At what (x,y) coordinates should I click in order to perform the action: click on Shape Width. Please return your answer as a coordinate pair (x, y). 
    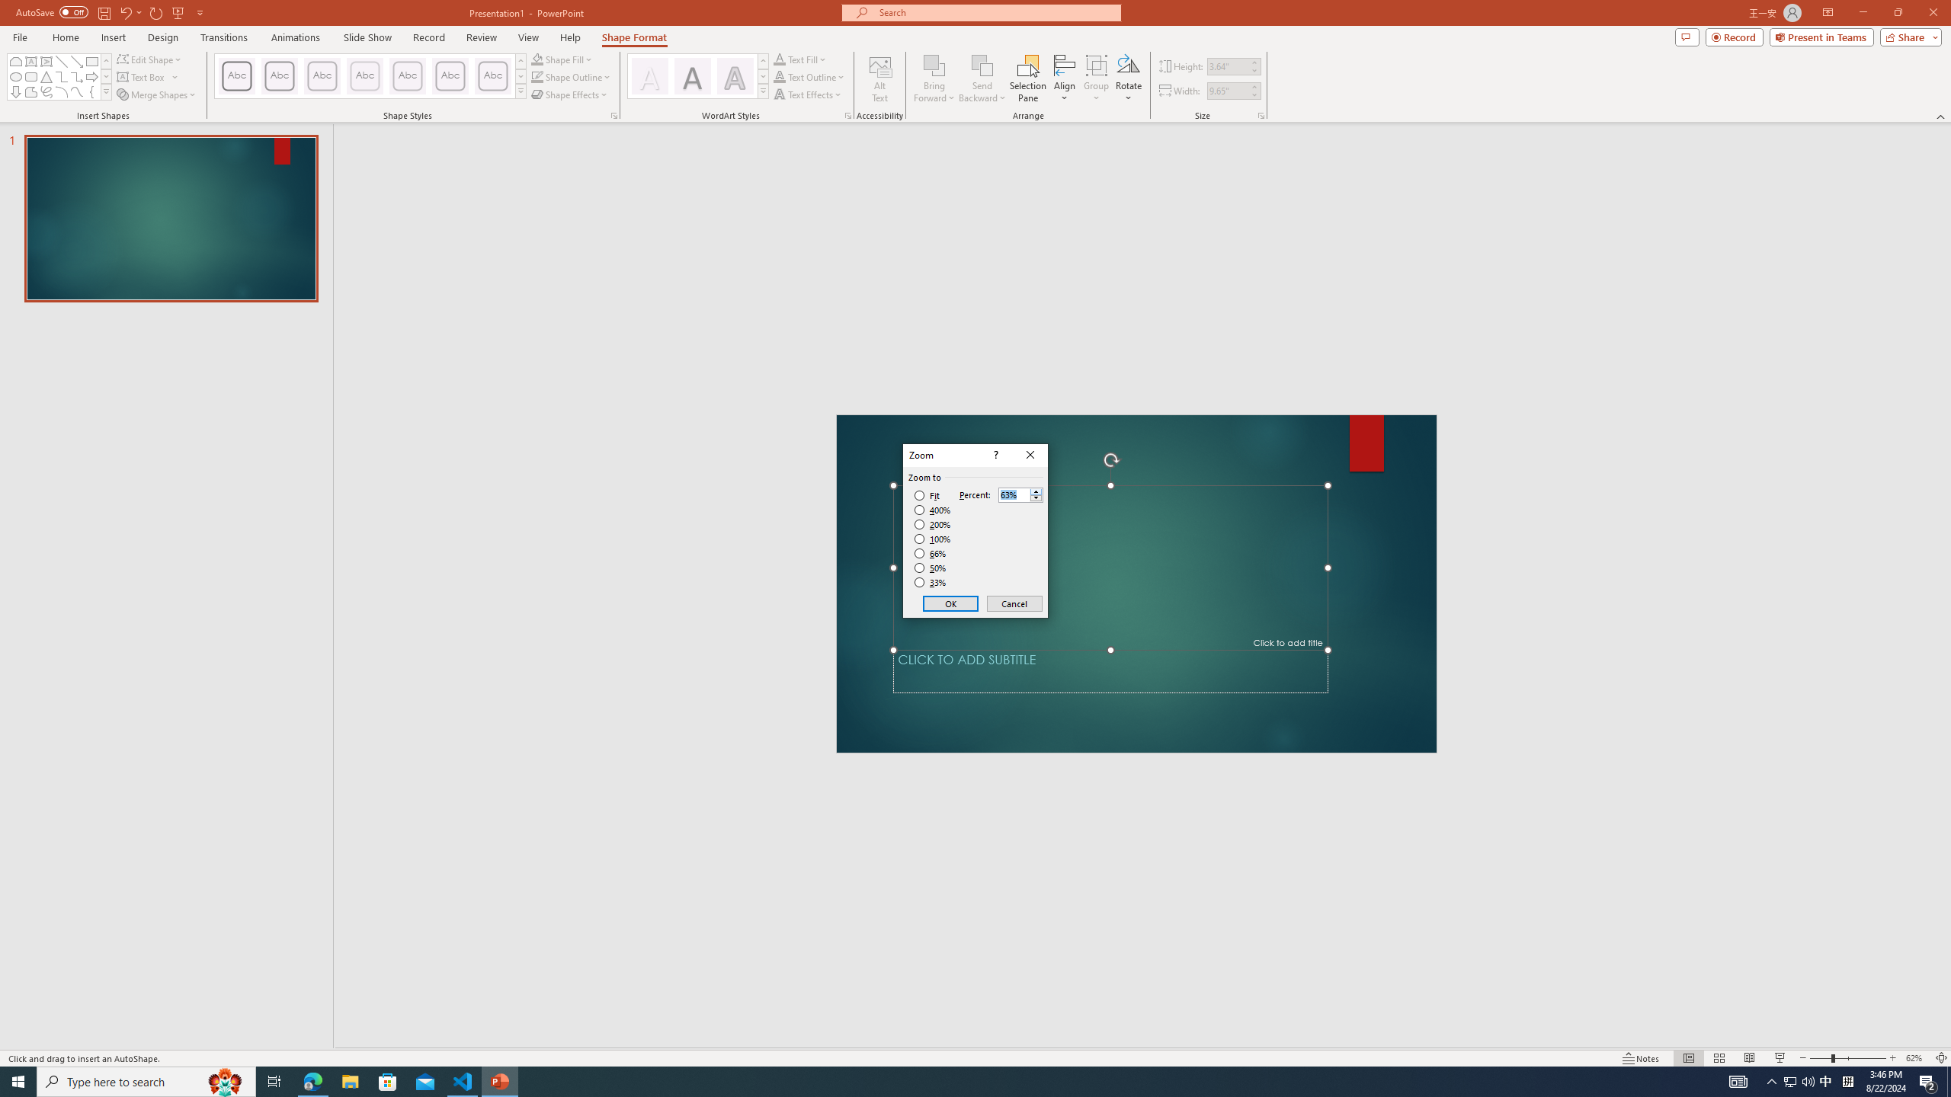
    Looking at the image, I should click on (1227, 91).